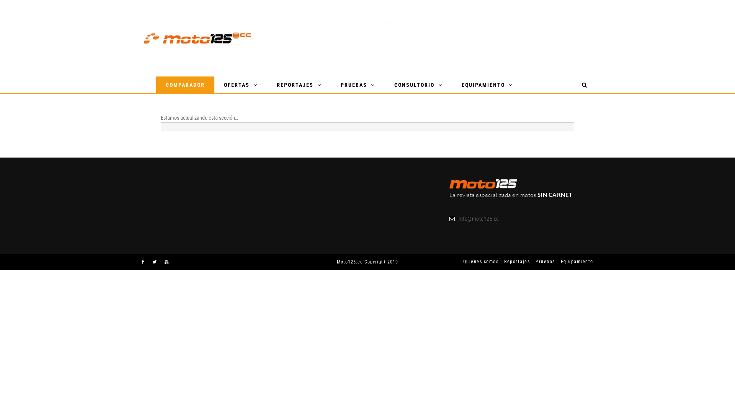 The width and height of the screenshot is (735, 413). What do you see at coordinates (574, 262) in the screenshot?
I see `Equipamiento` at bounding box center [574, 262].